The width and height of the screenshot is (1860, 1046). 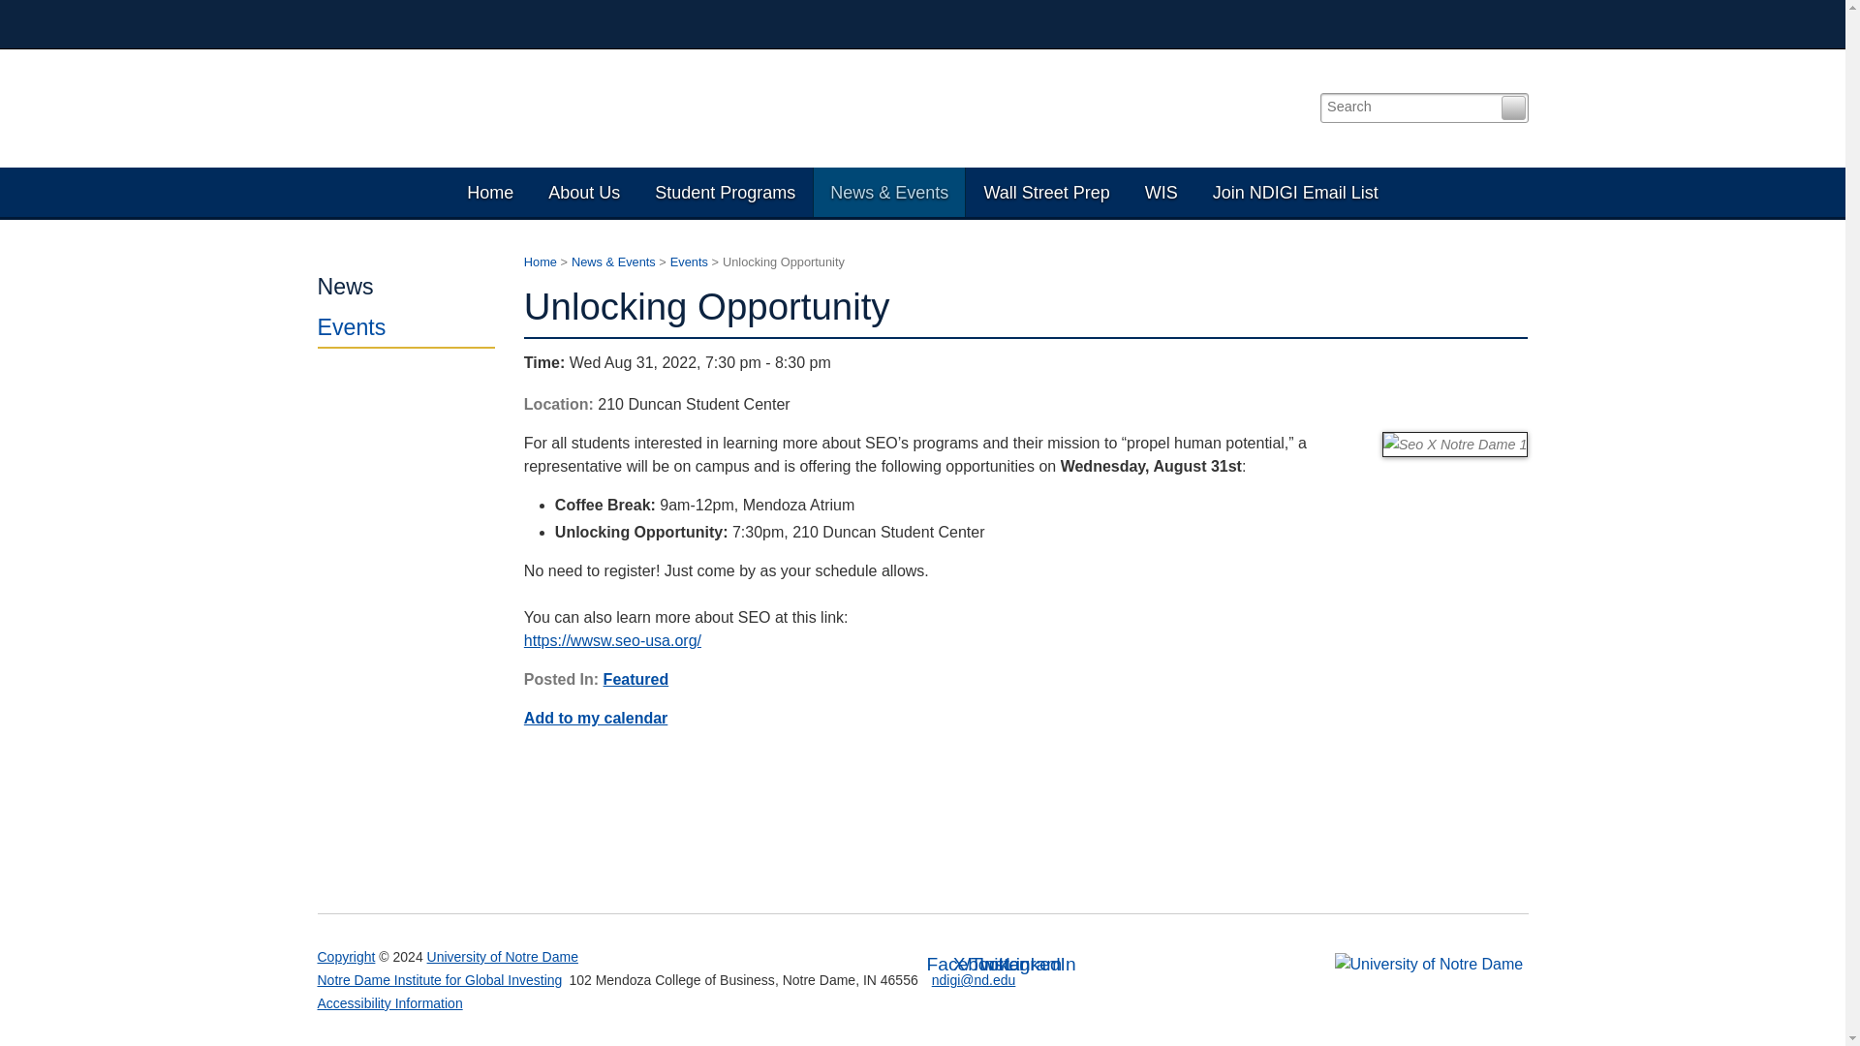 I want to click on Featured, so click(x=635, y=679).